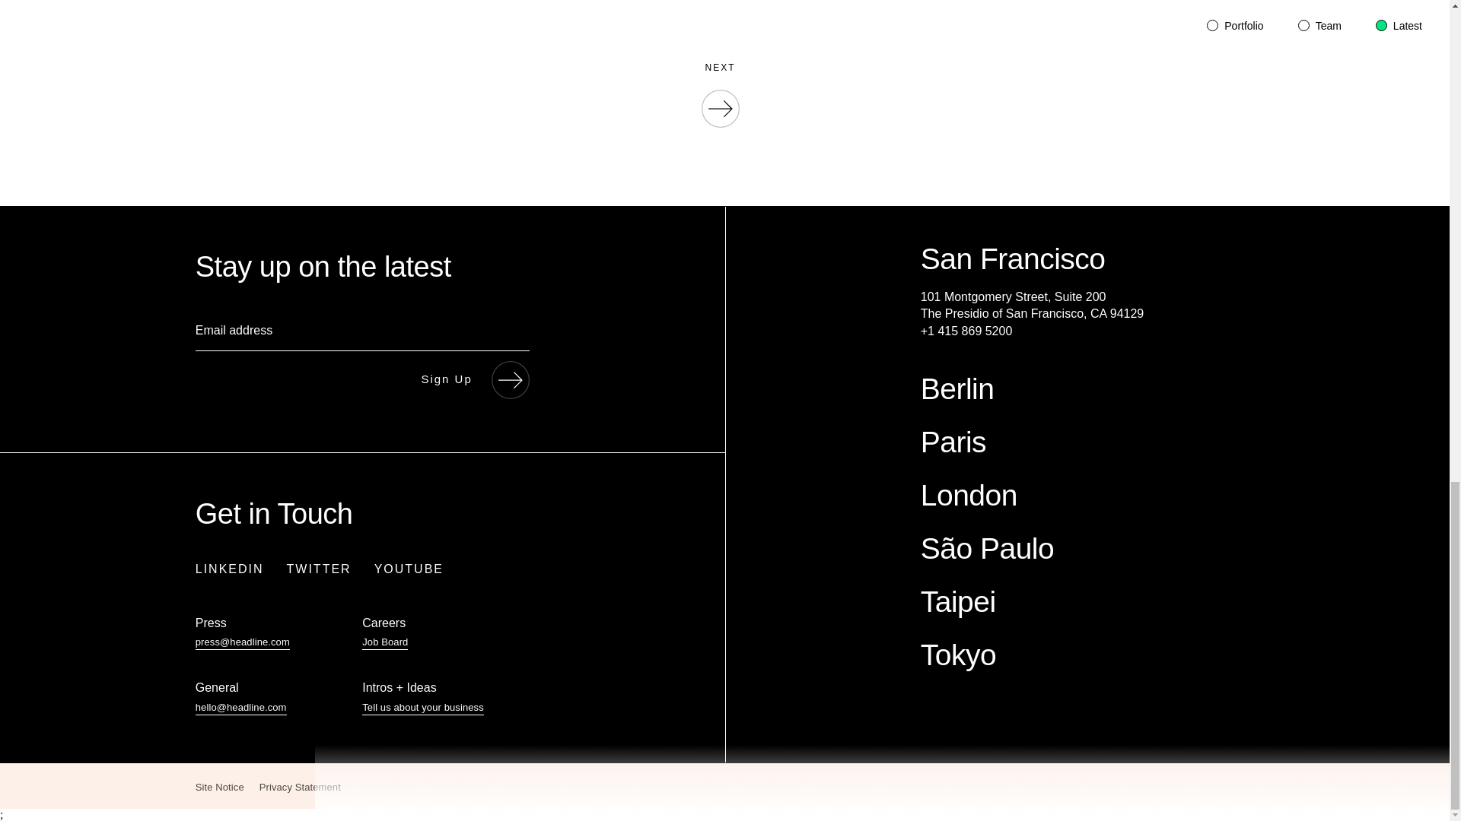 The image size is (1461, 821). Describe the element at coordinates (219, 788) in the screenshot. I see `Site Notice` at that location.